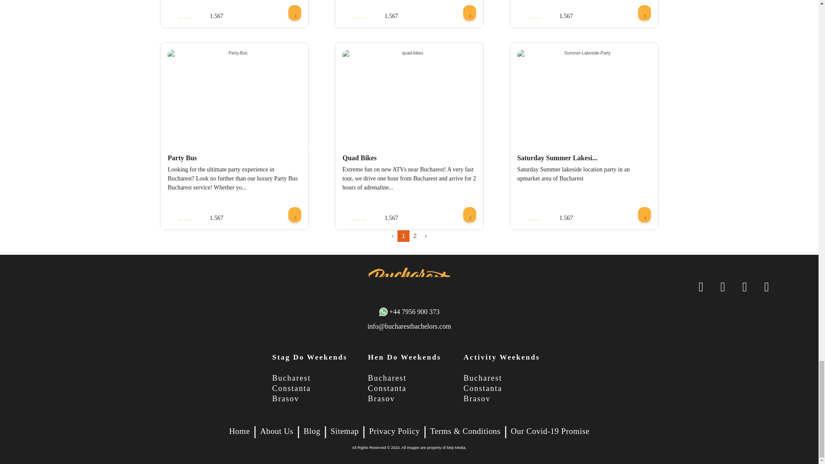 This screenshot has height=464, width=825. Describe the element at coordinates (239, 431) in the screenshot. I see `Home` at that location.